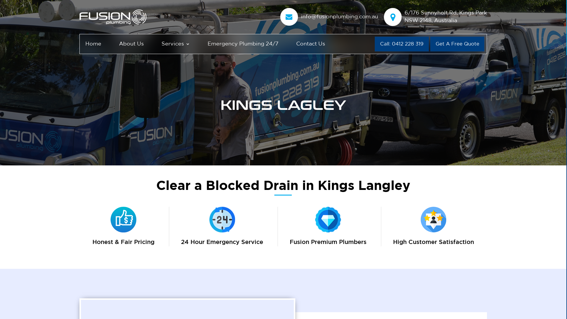 This screenshot has width=567, height=319. Describe the element at coordinates (113, 17) in the screenshot. I see `header_logo` at that location.